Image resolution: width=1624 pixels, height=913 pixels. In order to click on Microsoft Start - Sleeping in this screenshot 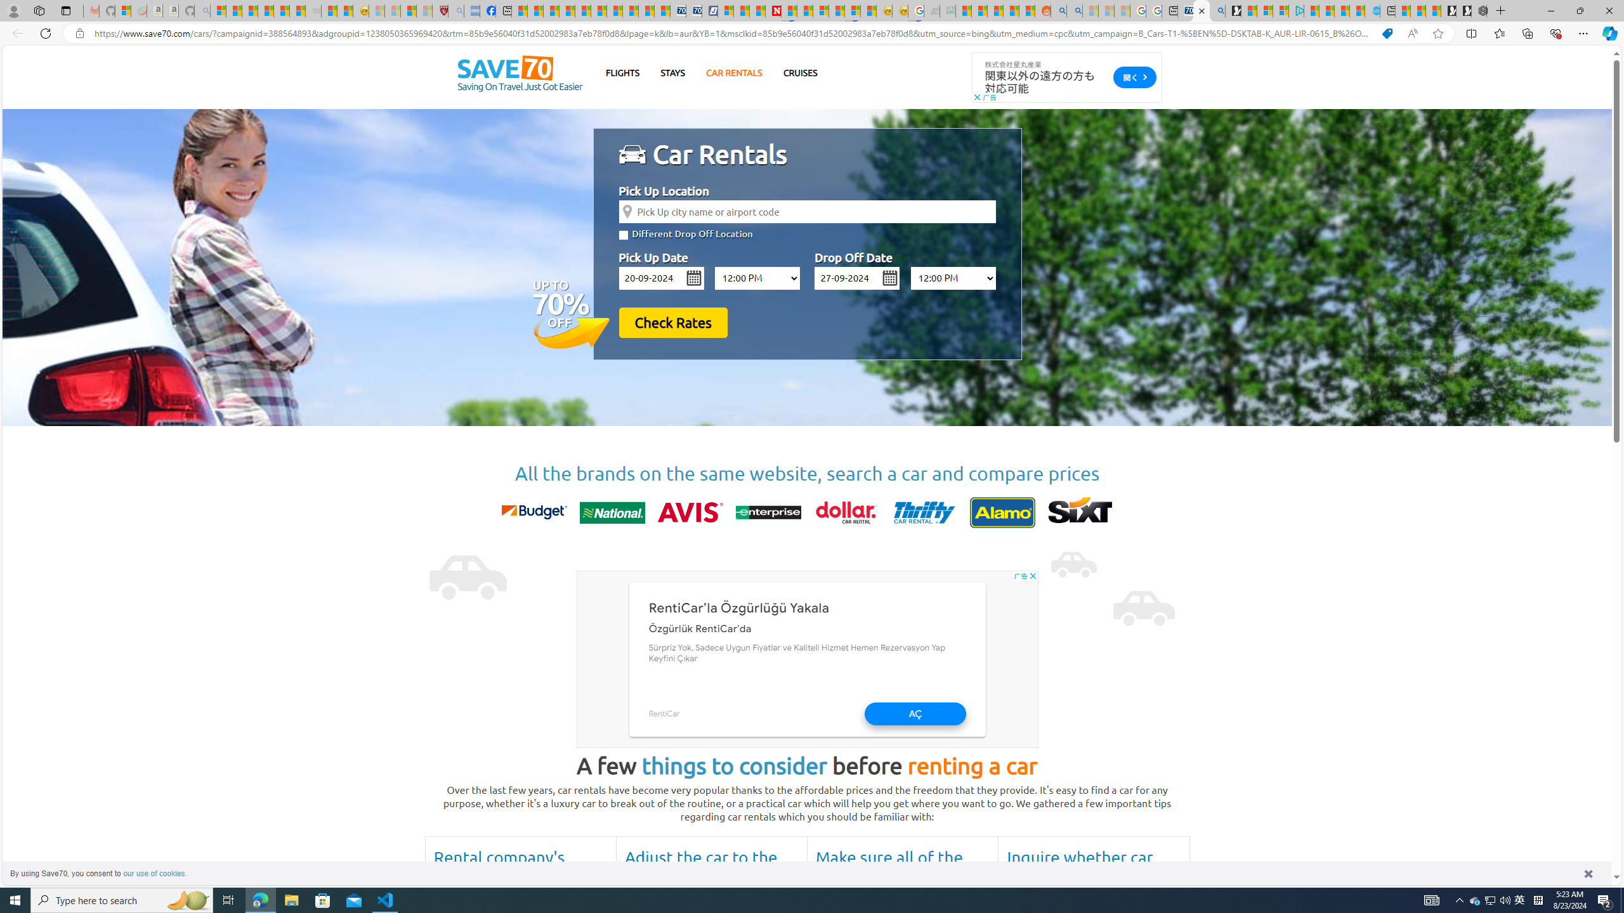, I will do `click(1090, 11)`.